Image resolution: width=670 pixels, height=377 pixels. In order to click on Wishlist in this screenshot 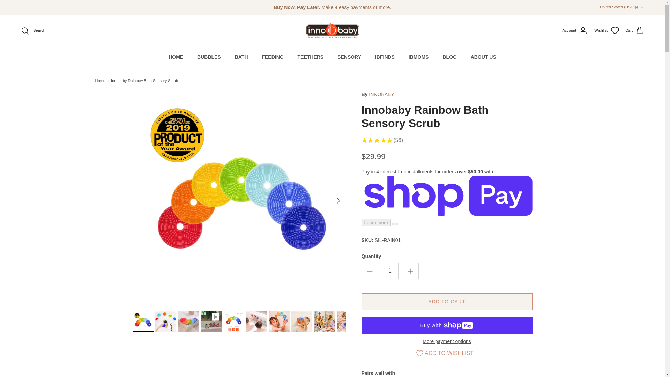, I will do `click(606, 31)`.